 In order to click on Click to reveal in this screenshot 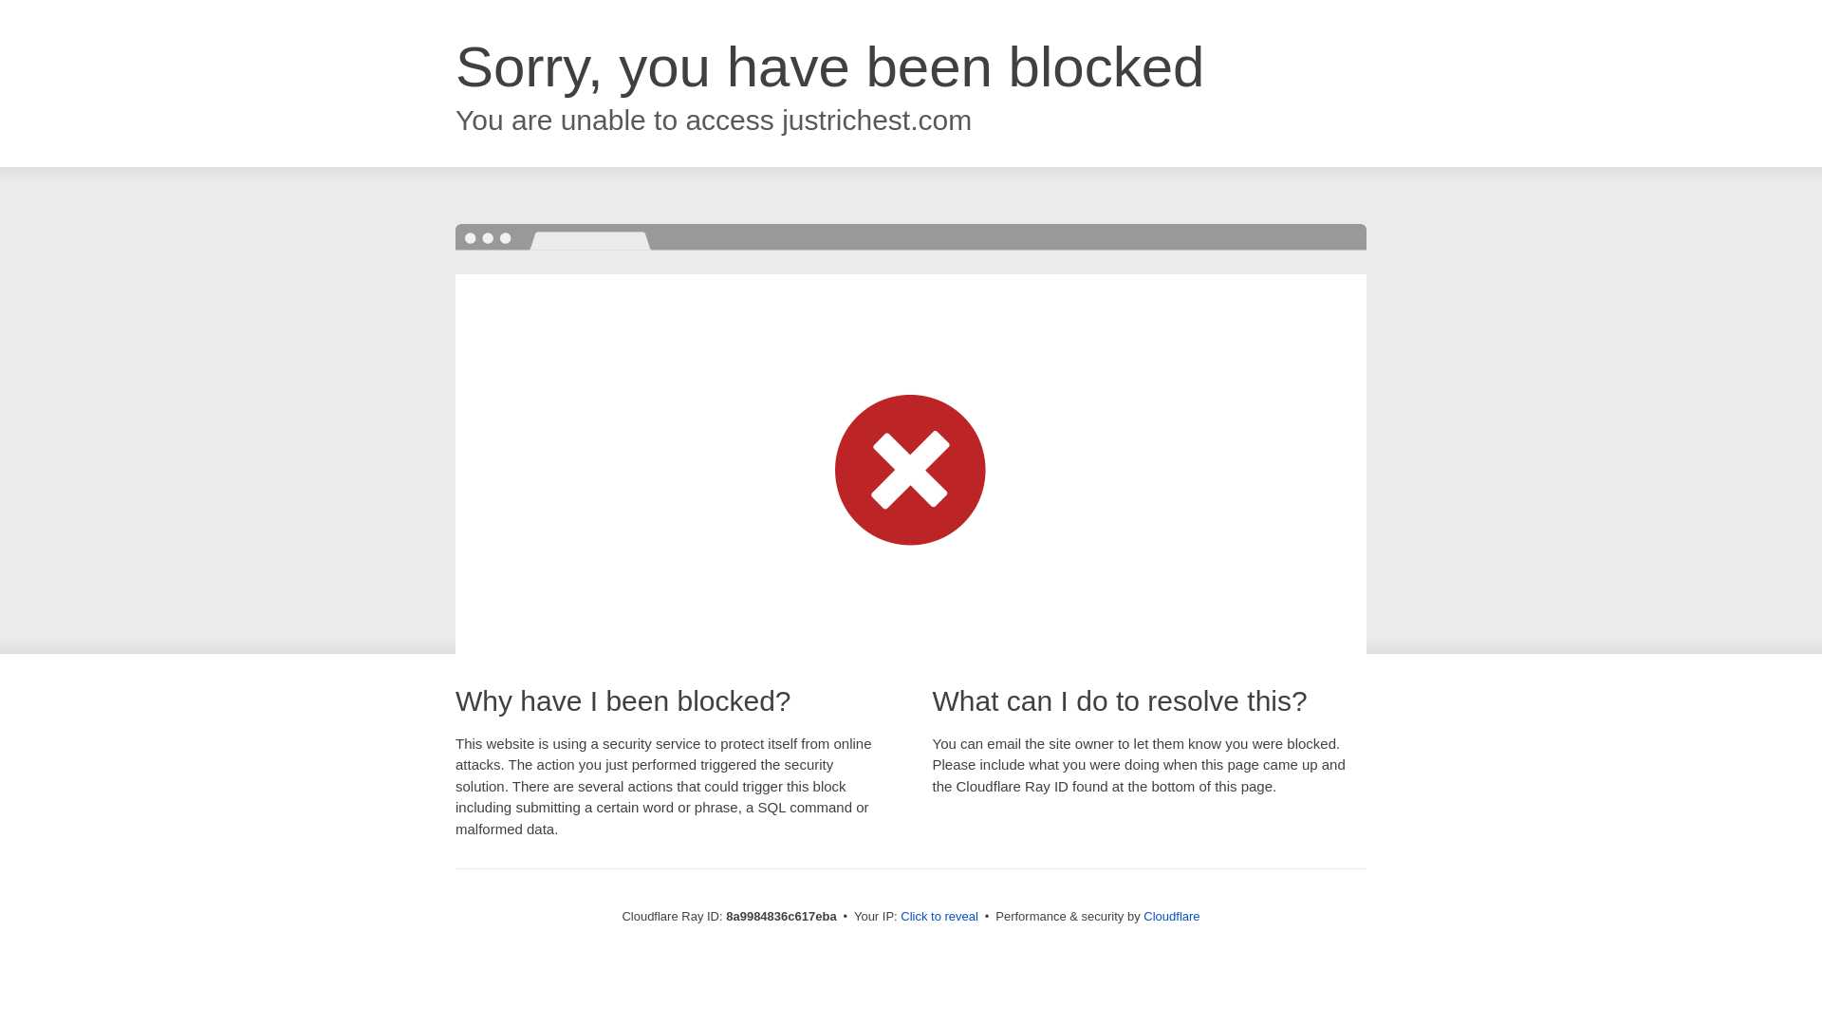, I will do `click(939, 917)`.